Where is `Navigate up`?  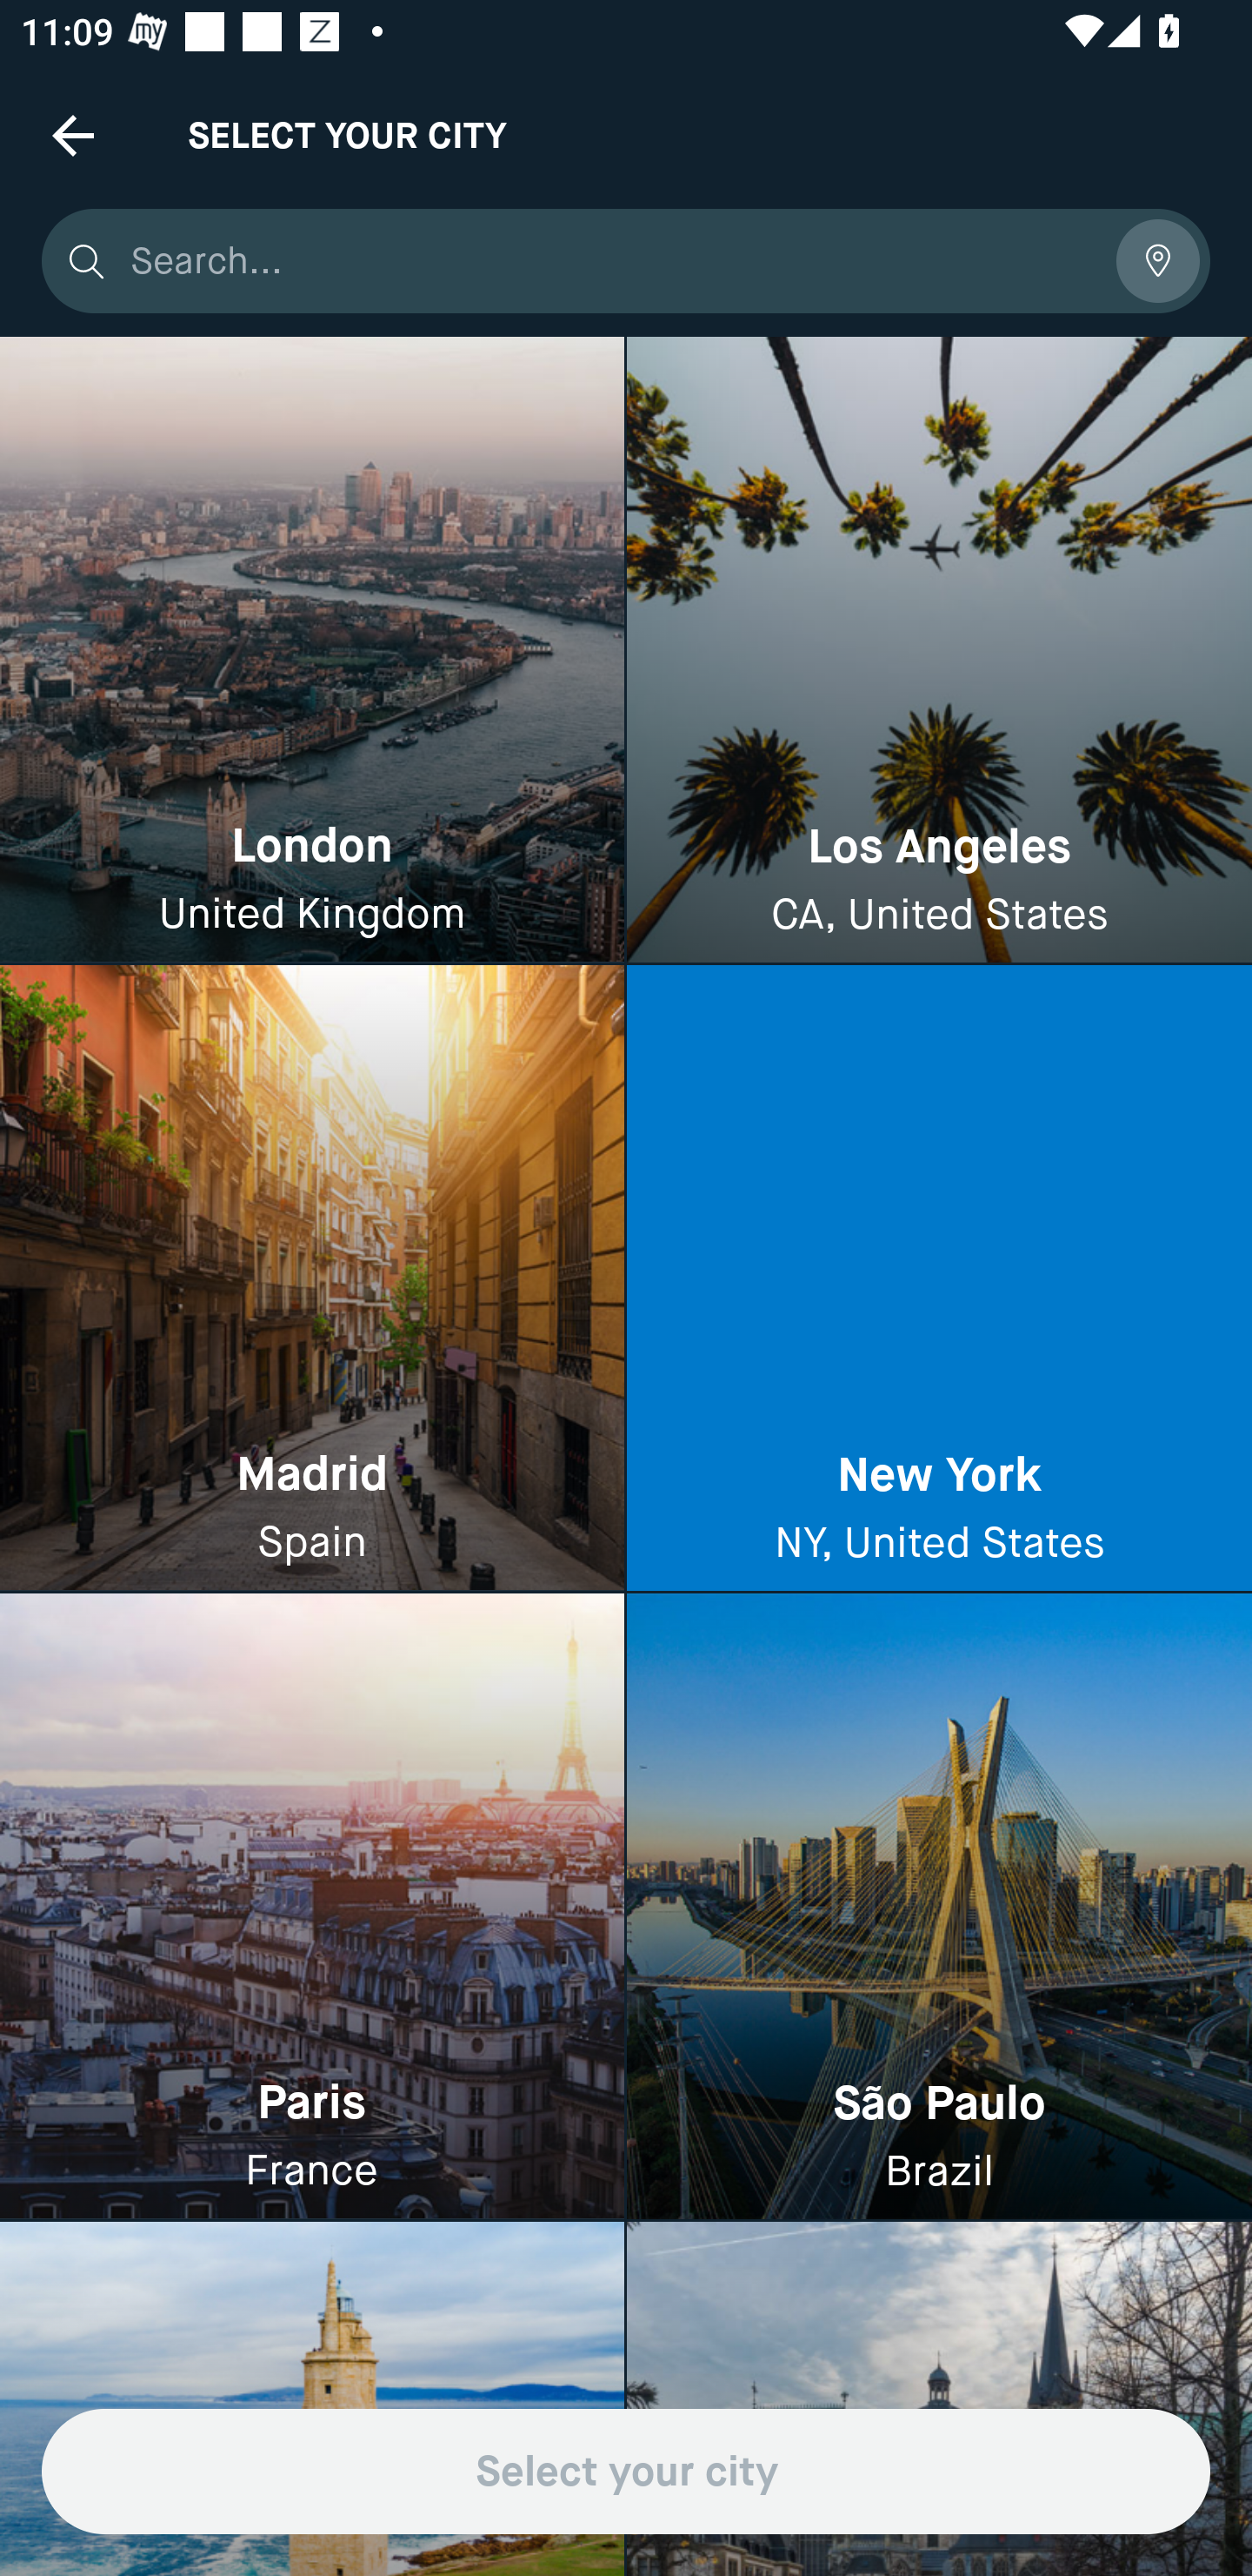
Navigate up is located at coordinates (73, 135).